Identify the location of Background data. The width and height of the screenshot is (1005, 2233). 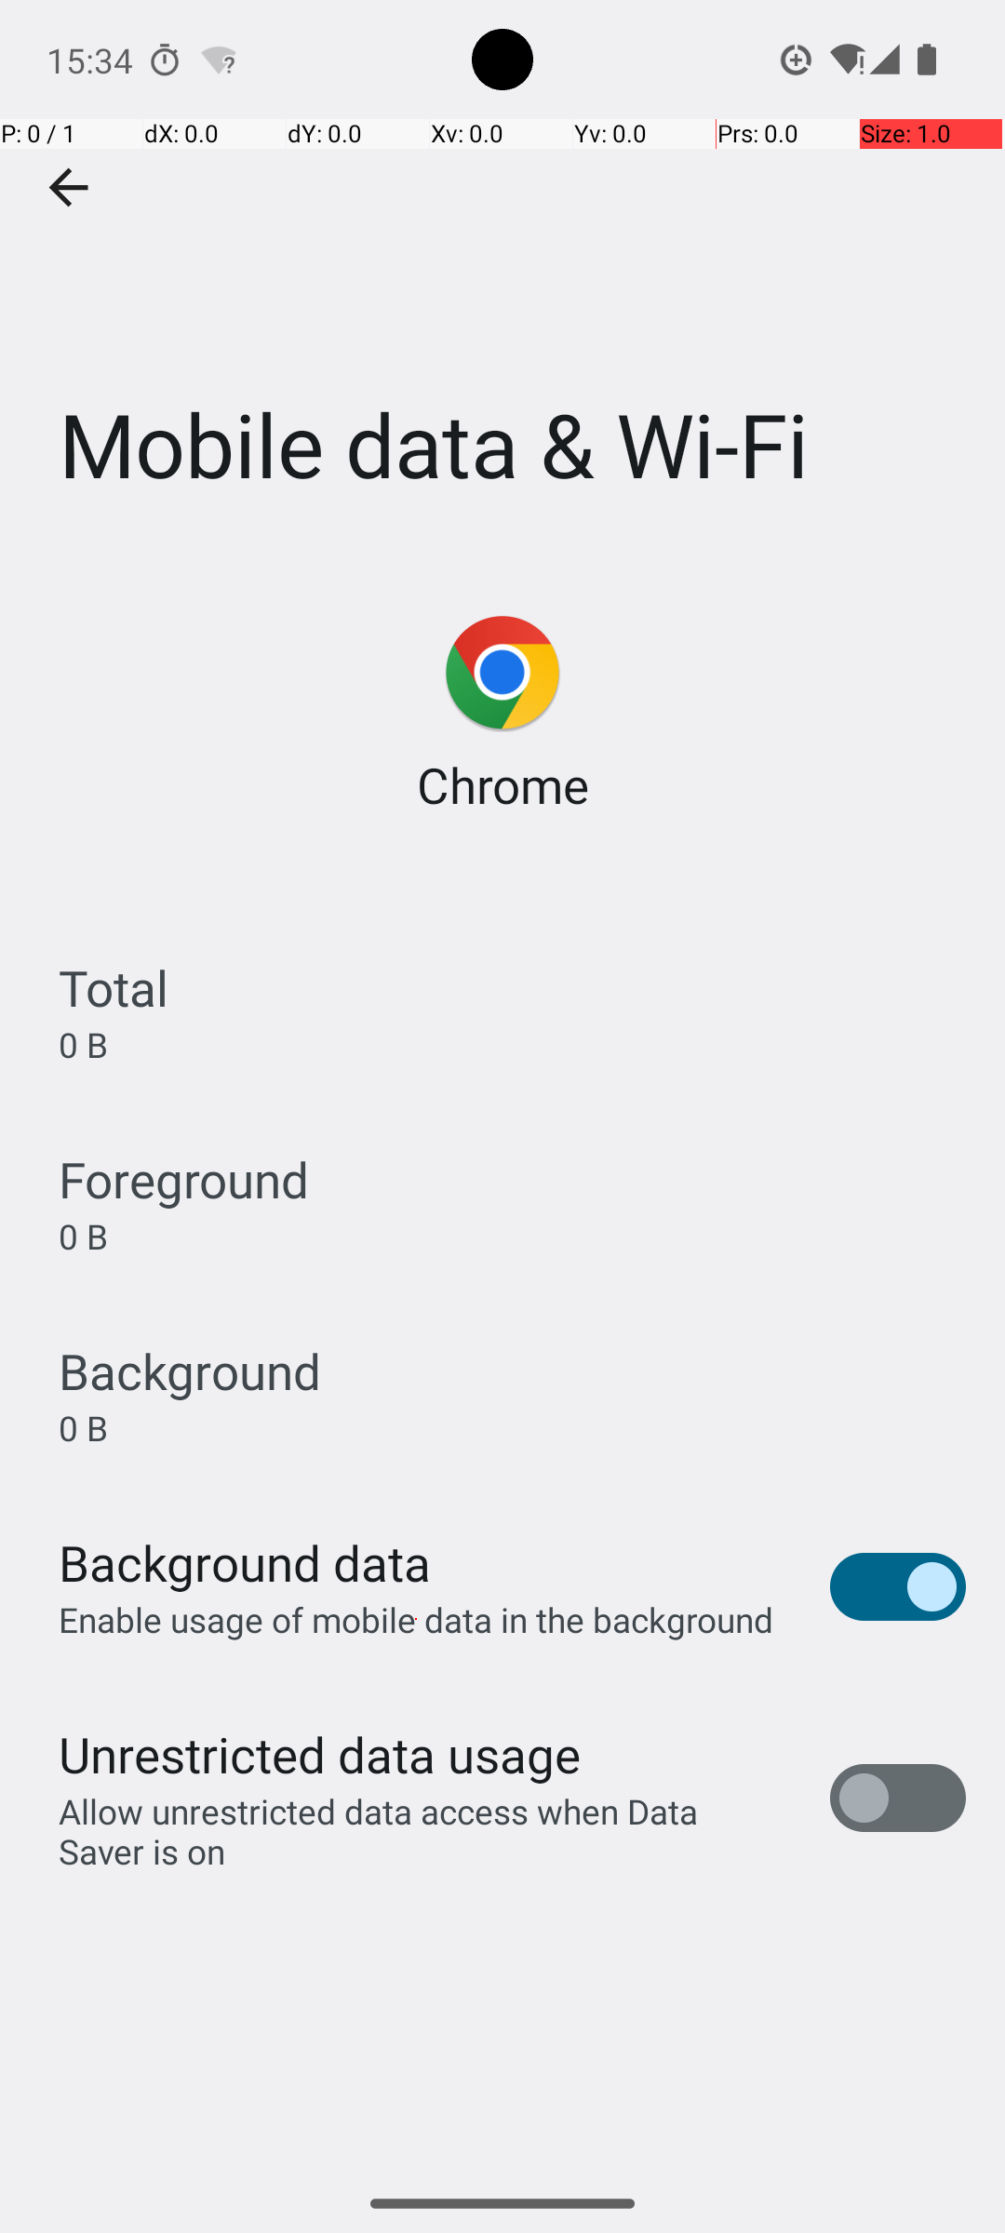
(245, 1563).